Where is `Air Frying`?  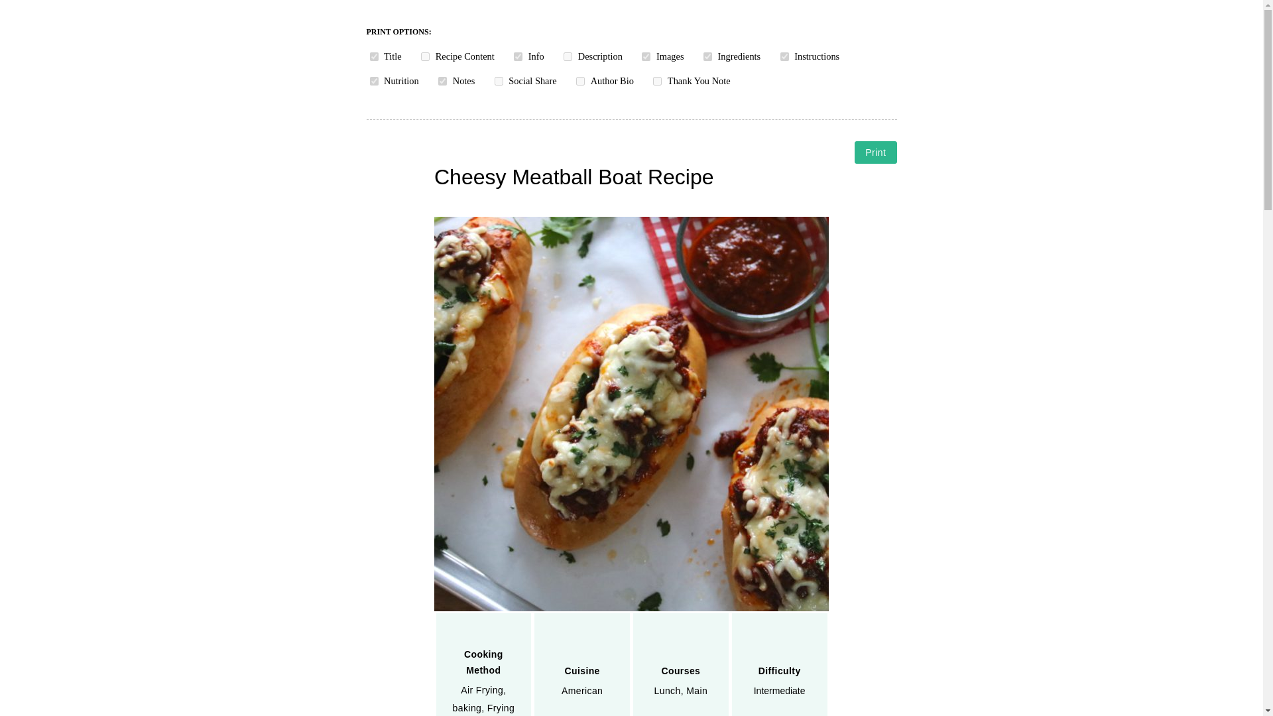 Air Frying is located at coordinates (481, 689).